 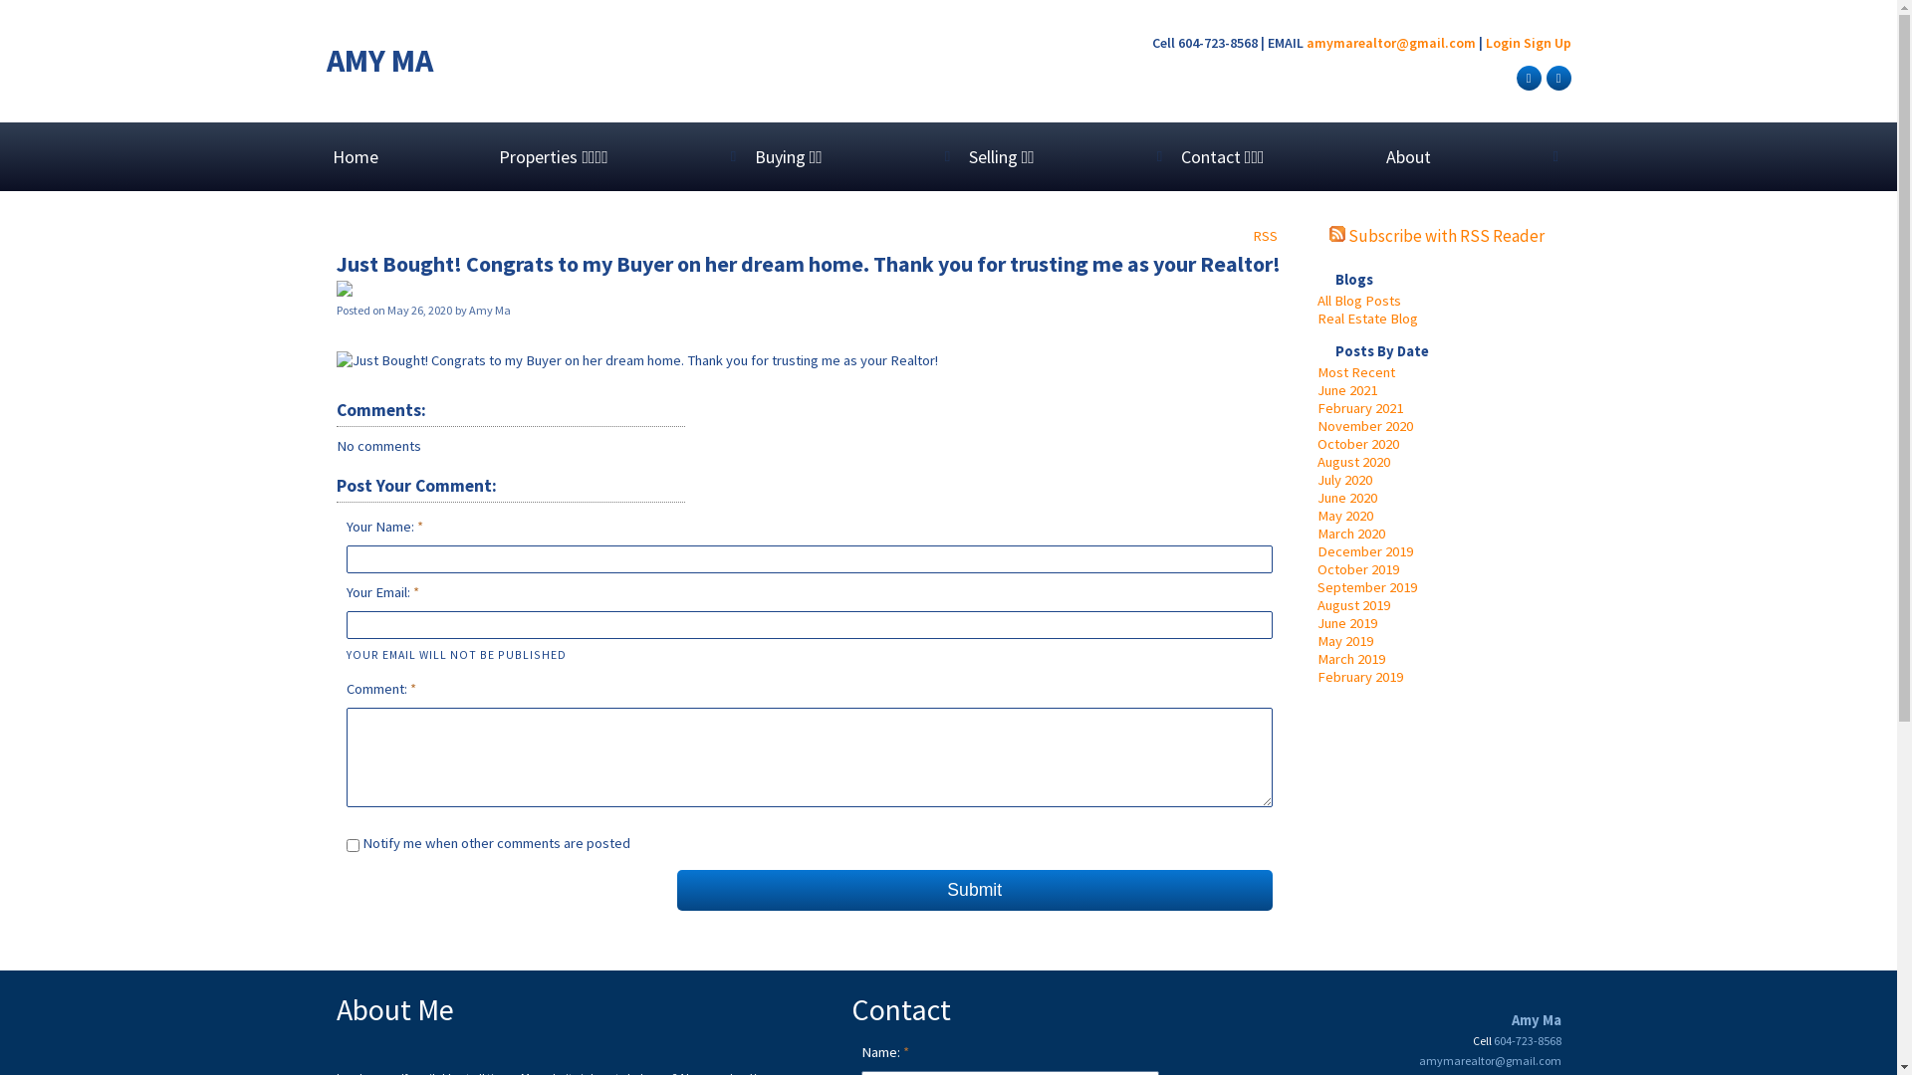 I want to click on May 2019, so click(x=1344, y=641).